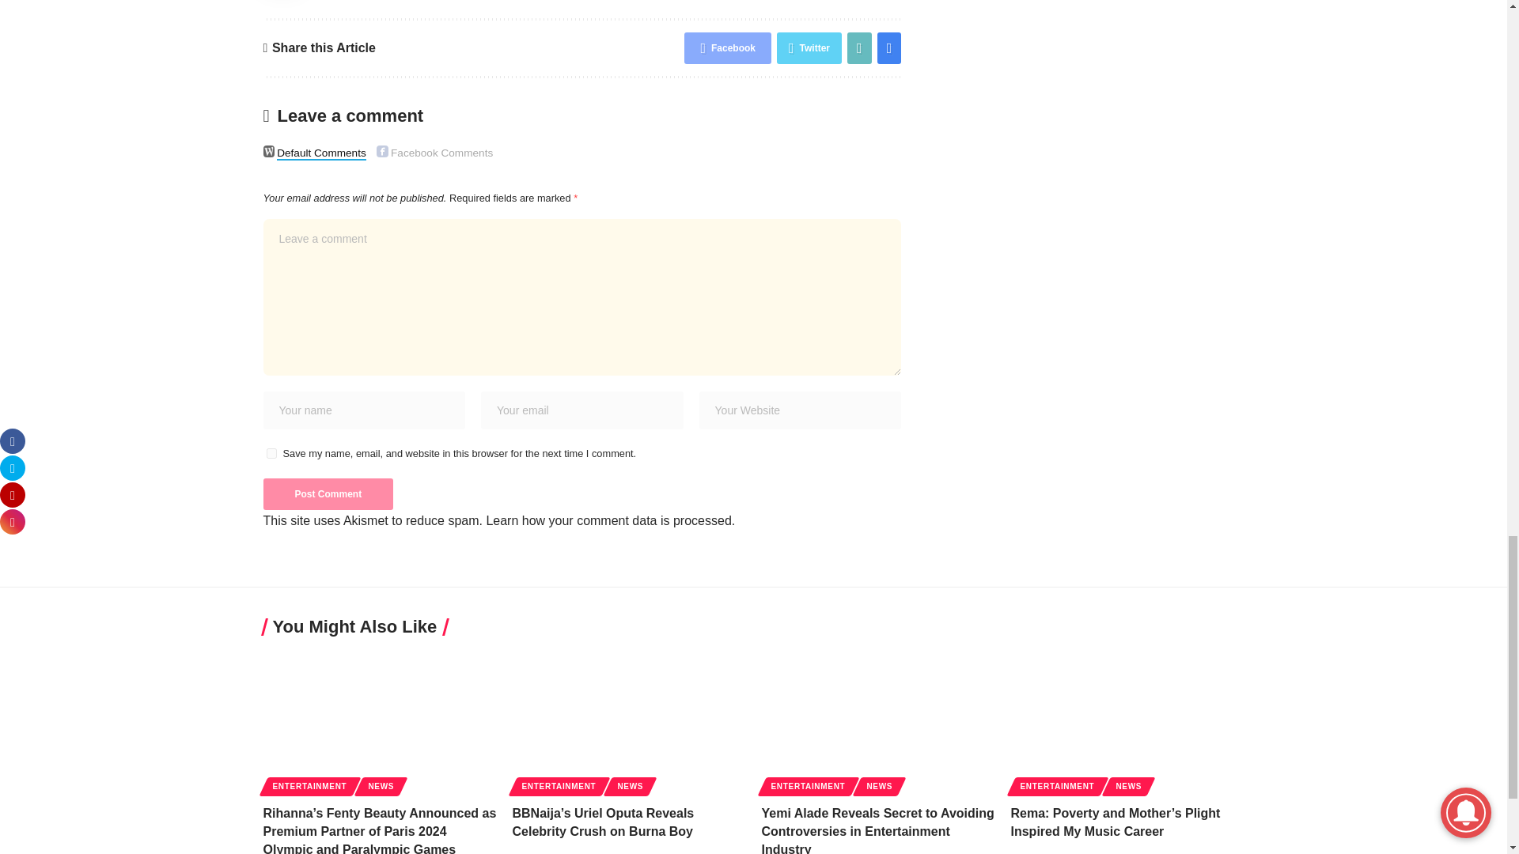 The height and width of the screenshot is (854, 1519). Describe the element at coordinates (383, 150) in the screenshot. I see `Facebook Comments` at that location.